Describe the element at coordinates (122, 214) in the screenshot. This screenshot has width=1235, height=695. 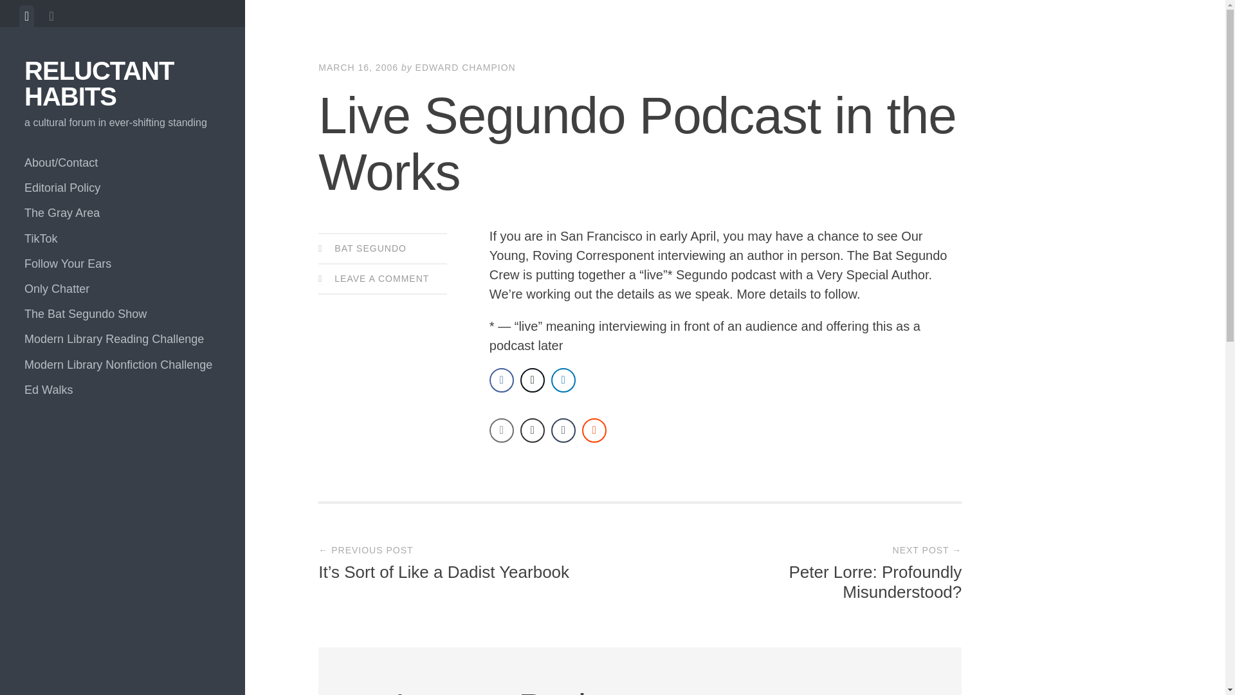
I see `The Gray Area` at that location.